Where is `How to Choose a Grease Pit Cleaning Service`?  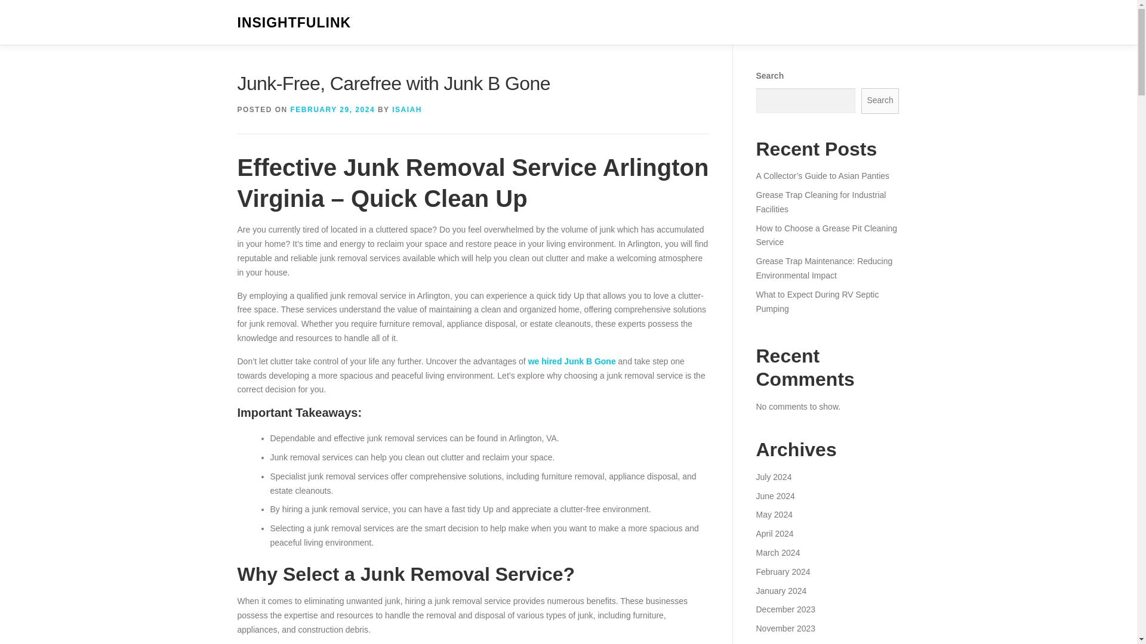
How to Choose a Grease Pit Cleaning Service is located at coordinates (826, 235).